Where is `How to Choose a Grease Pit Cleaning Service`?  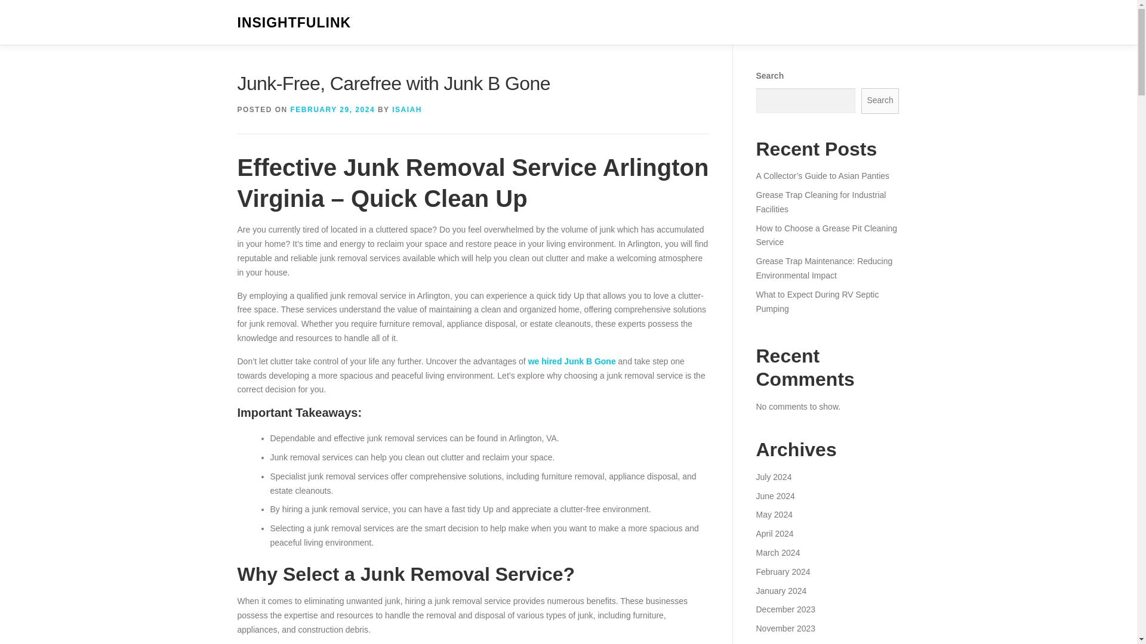
How to Choose a Grease Pit Cleaning Service is located at coordinates (826, 235).